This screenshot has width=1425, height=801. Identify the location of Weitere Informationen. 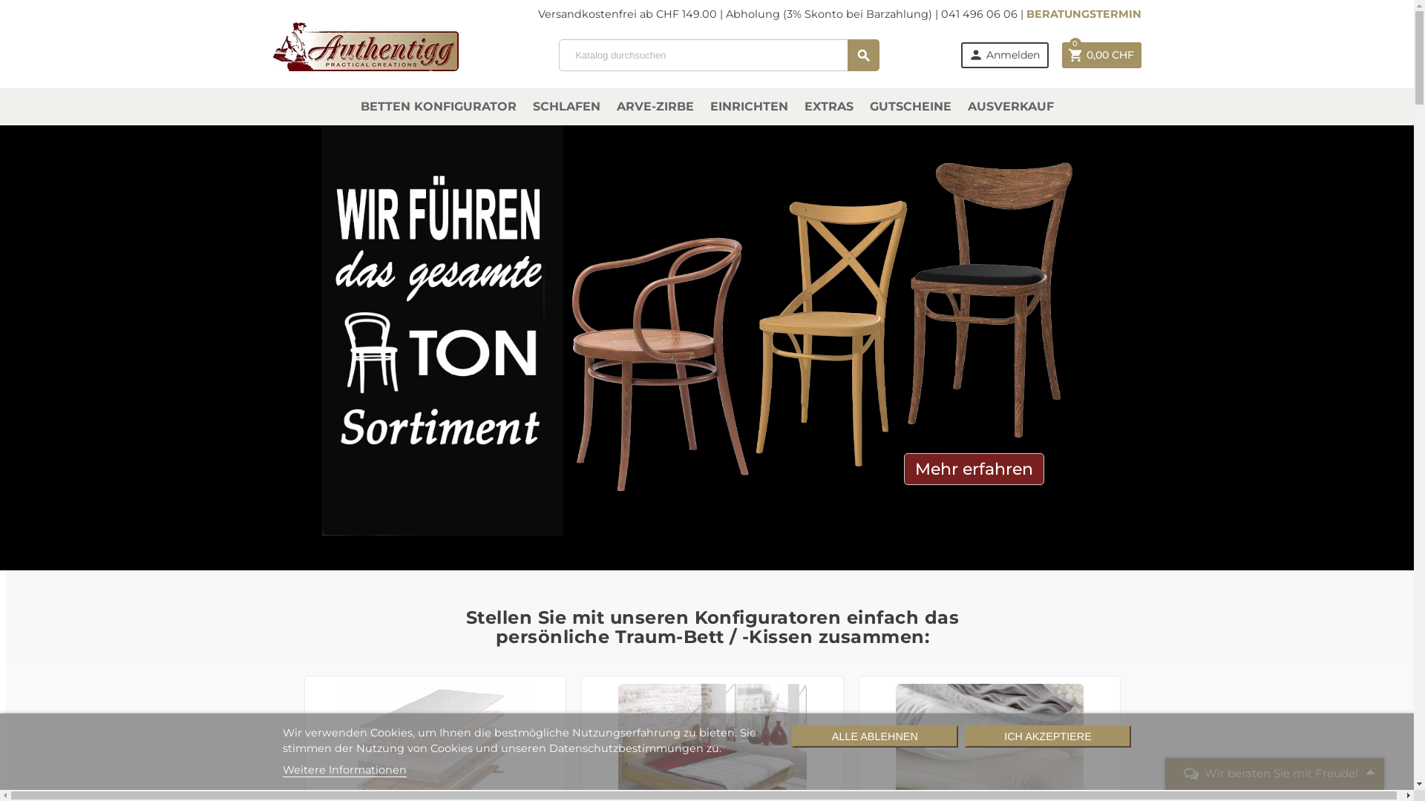
(344, 770).